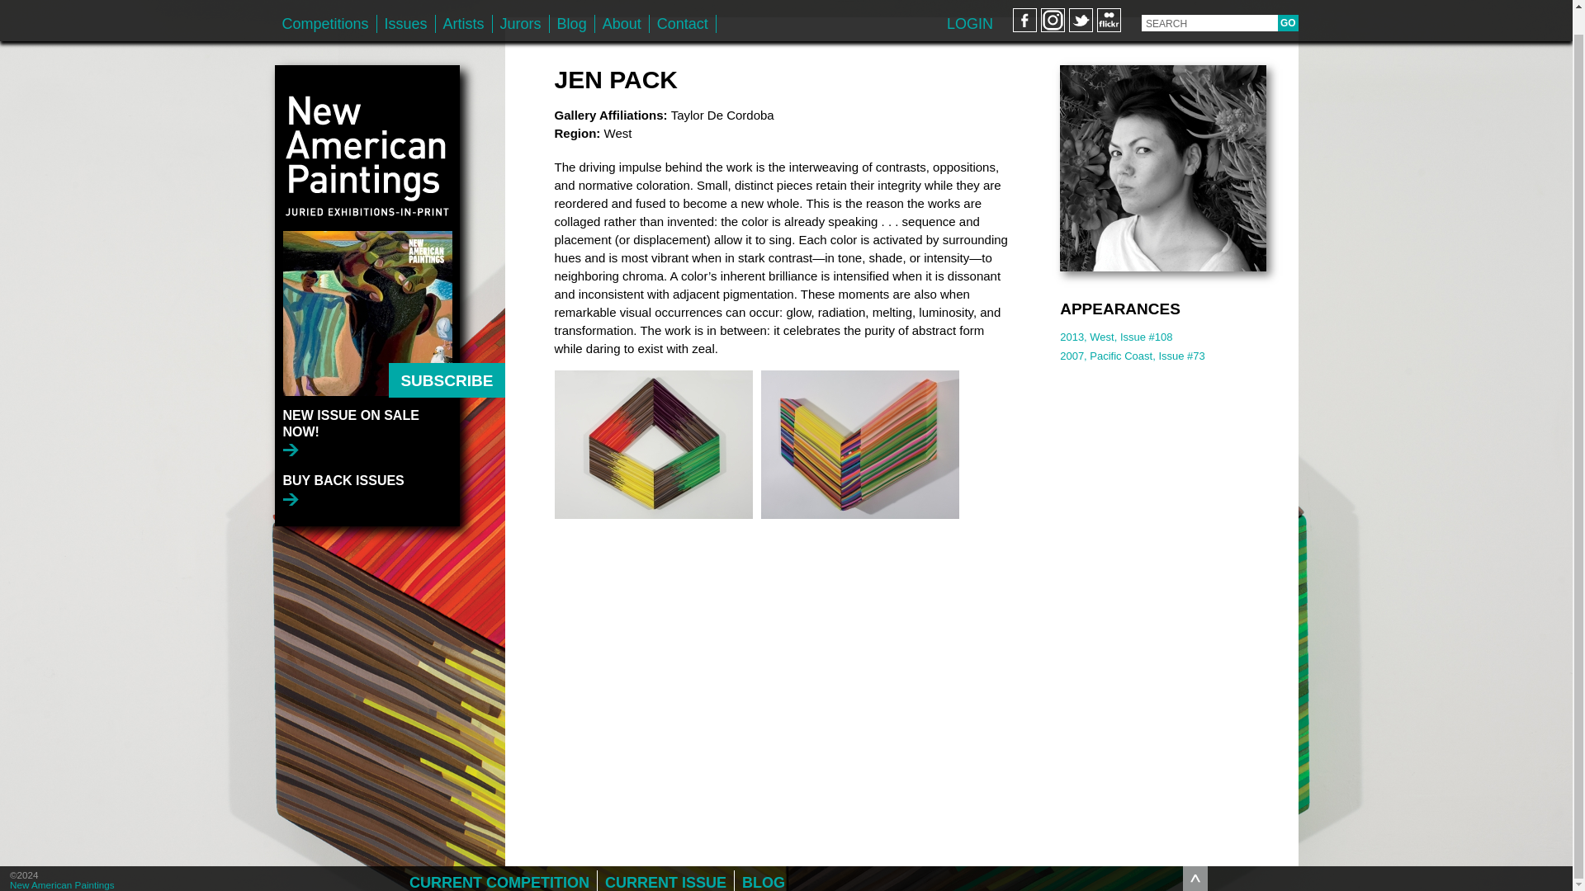 The width and height of the screenshot is (1585, 891). I want to click on Login, so click(969, 3).